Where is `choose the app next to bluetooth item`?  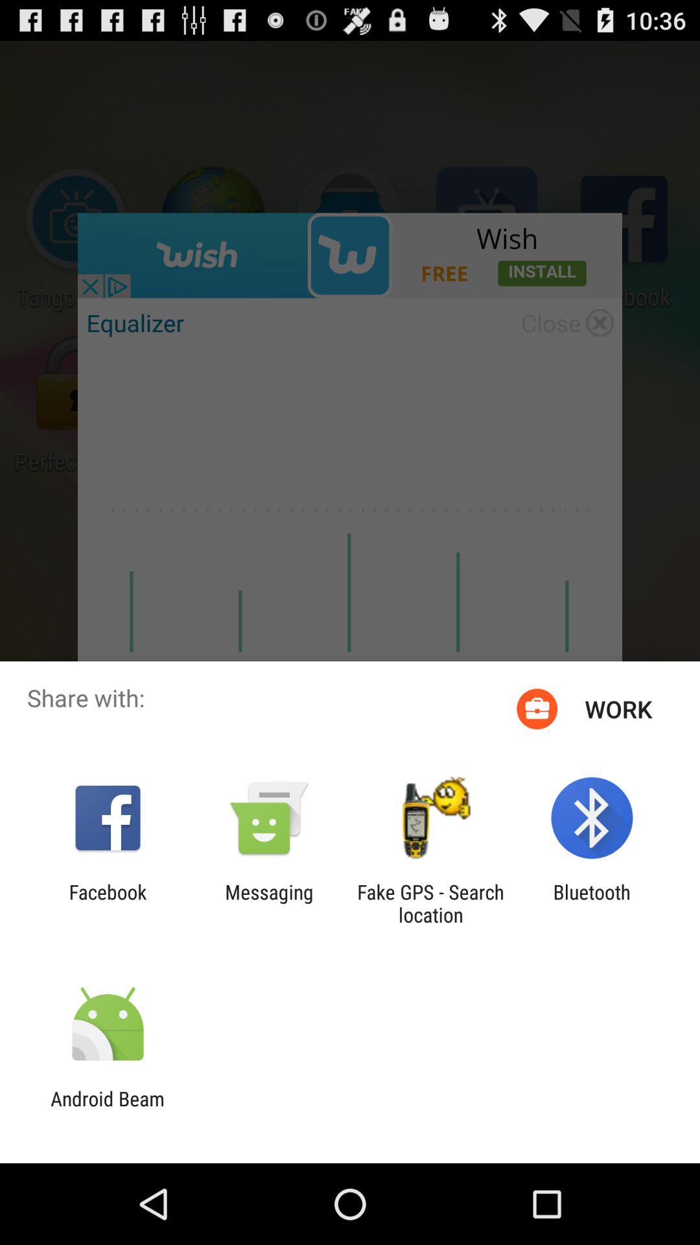 choose the app next to bluetooth item is located at coordinates (430, 903).